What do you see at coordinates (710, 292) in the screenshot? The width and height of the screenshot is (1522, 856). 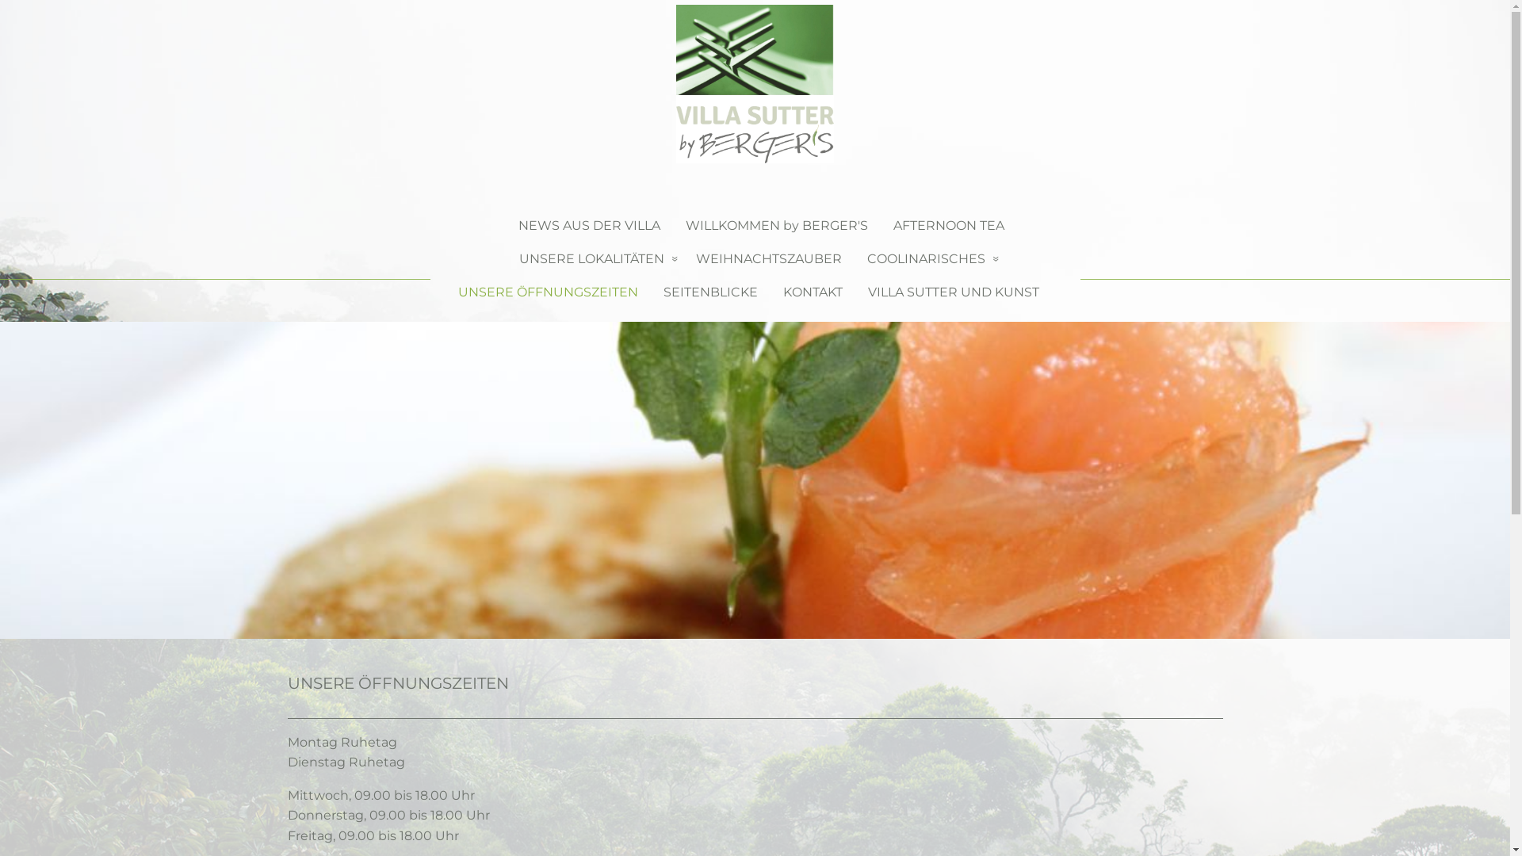 I see `SEITENBLICKE` at bounding box center [710, 292].